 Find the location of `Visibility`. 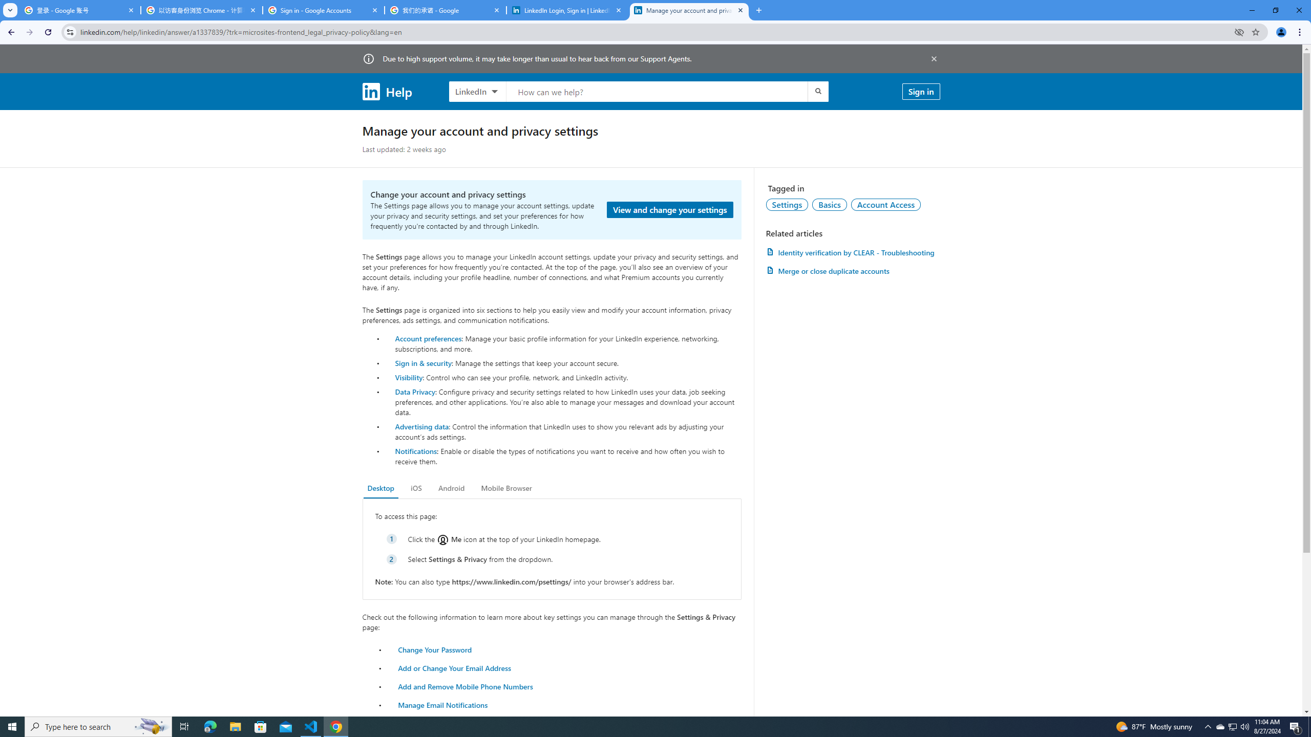

Visibility is located at coordinates (409, 377).